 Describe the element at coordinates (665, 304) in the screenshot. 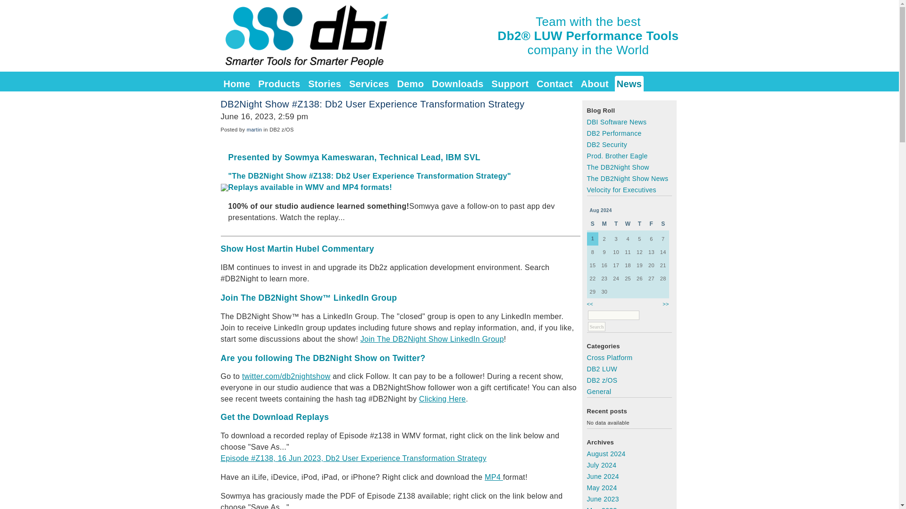

I see `Next month` at that location.